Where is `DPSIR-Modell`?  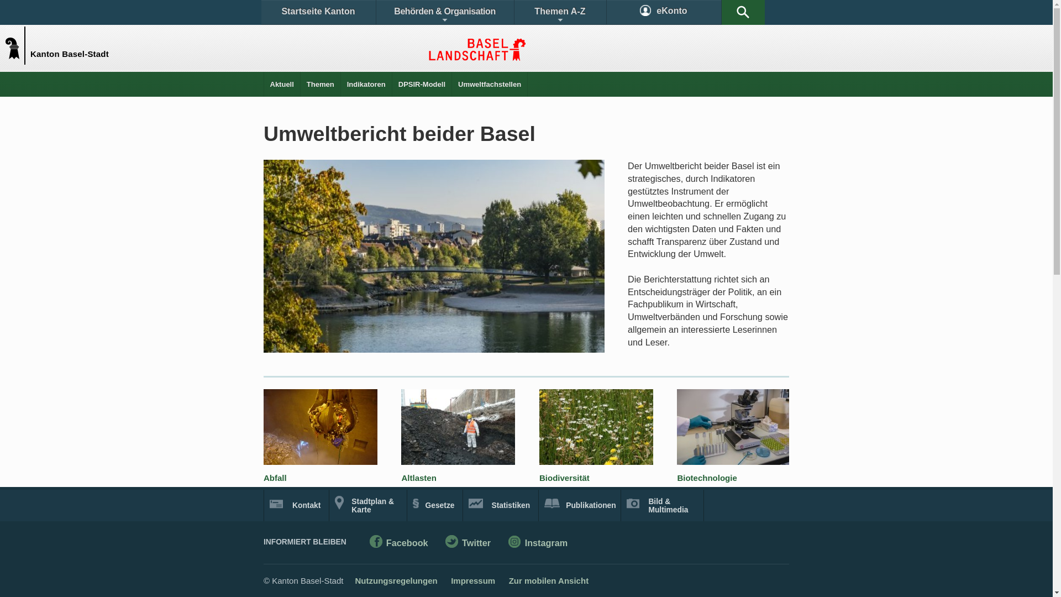
DPSIR-Modell is located at coordinates (422, 84).